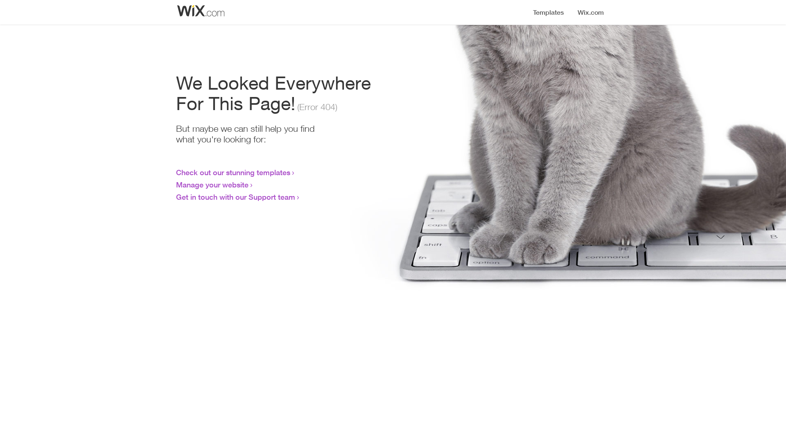 This screenshot has height=442, width=786. I want to click on Manage your website, so click(212, 185).